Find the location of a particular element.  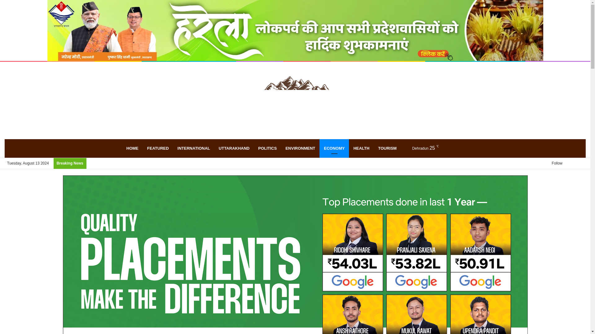

FEATURED is located at coordinates (158, 148).